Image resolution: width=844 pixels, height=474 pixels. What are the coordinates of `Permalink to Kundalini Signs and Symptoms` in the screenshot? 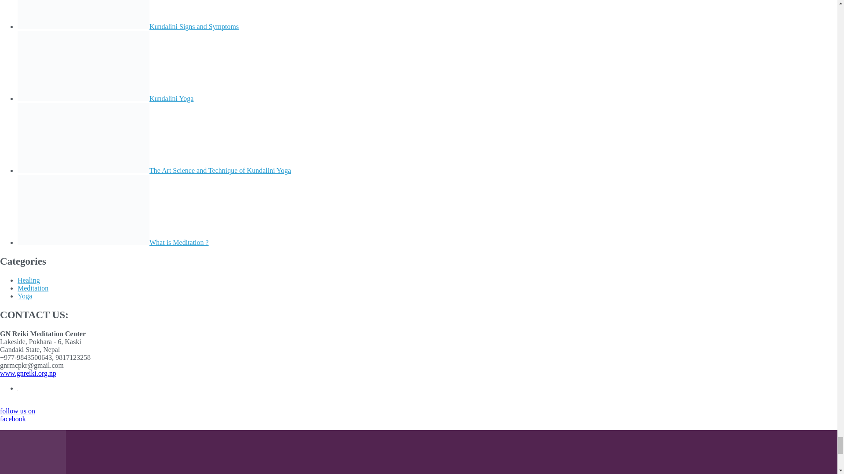 It's located at (194, 26).